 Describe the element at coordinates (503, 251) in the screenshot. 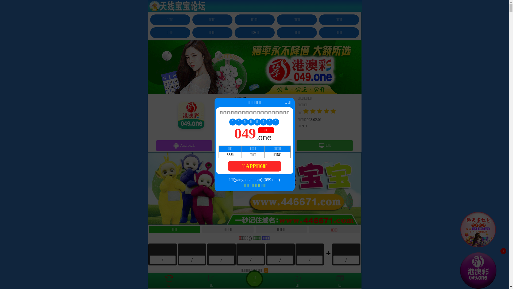

I see `x` at that location.